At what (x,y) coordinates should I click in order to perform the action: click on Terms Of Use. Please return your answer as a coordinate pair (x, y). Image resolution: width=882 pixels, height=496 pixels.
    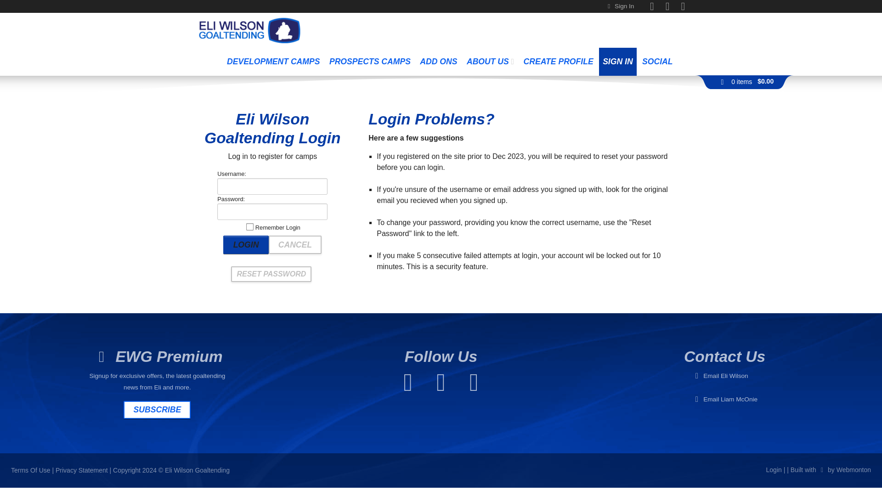
    Looking at the image, I should click on (30, 470).